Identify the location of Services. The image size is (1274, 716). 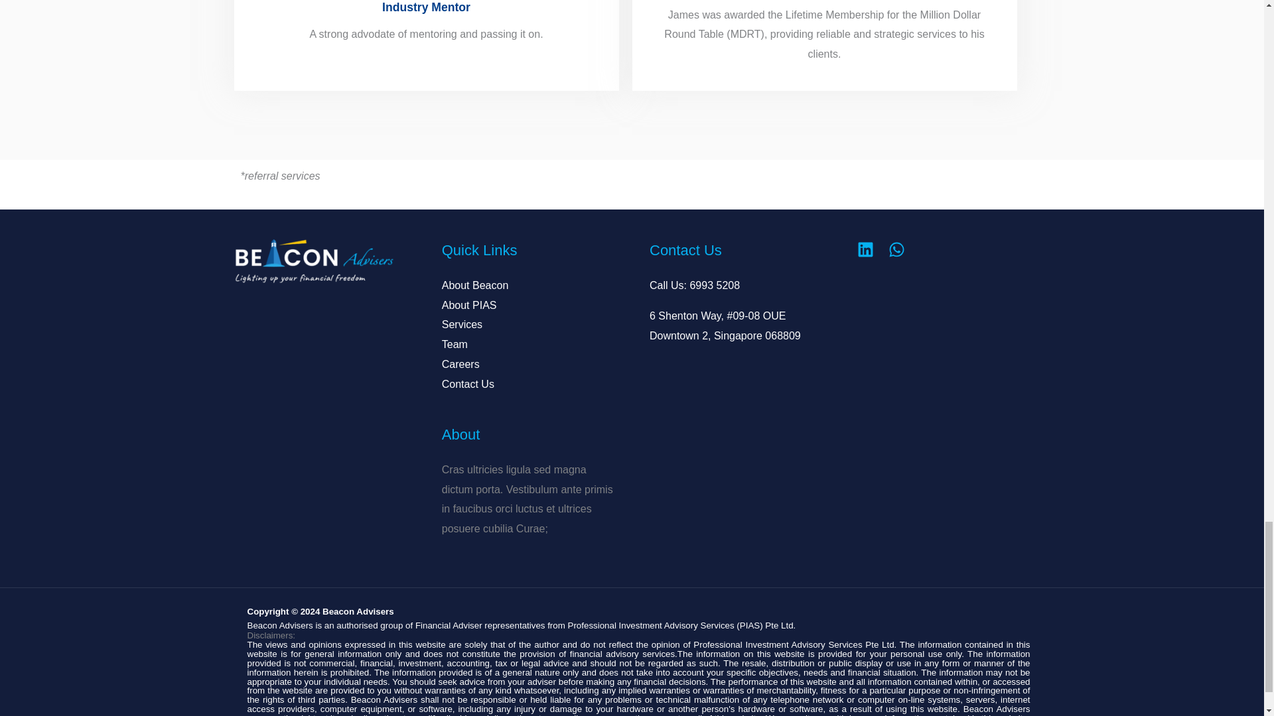
(462, 324).